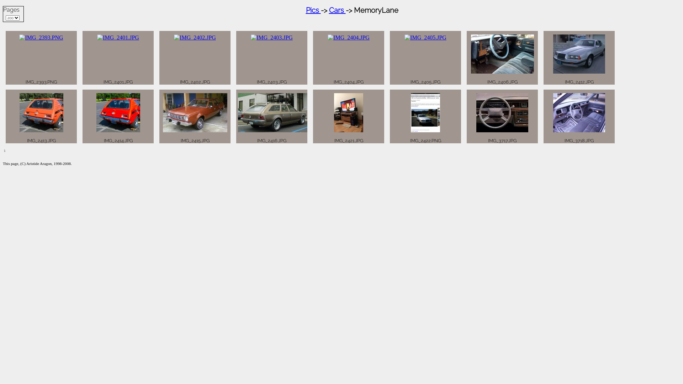  Describe the element at coordinates (41, 113) in the screenshot. I see `IMG_2413.JPG` at that location.